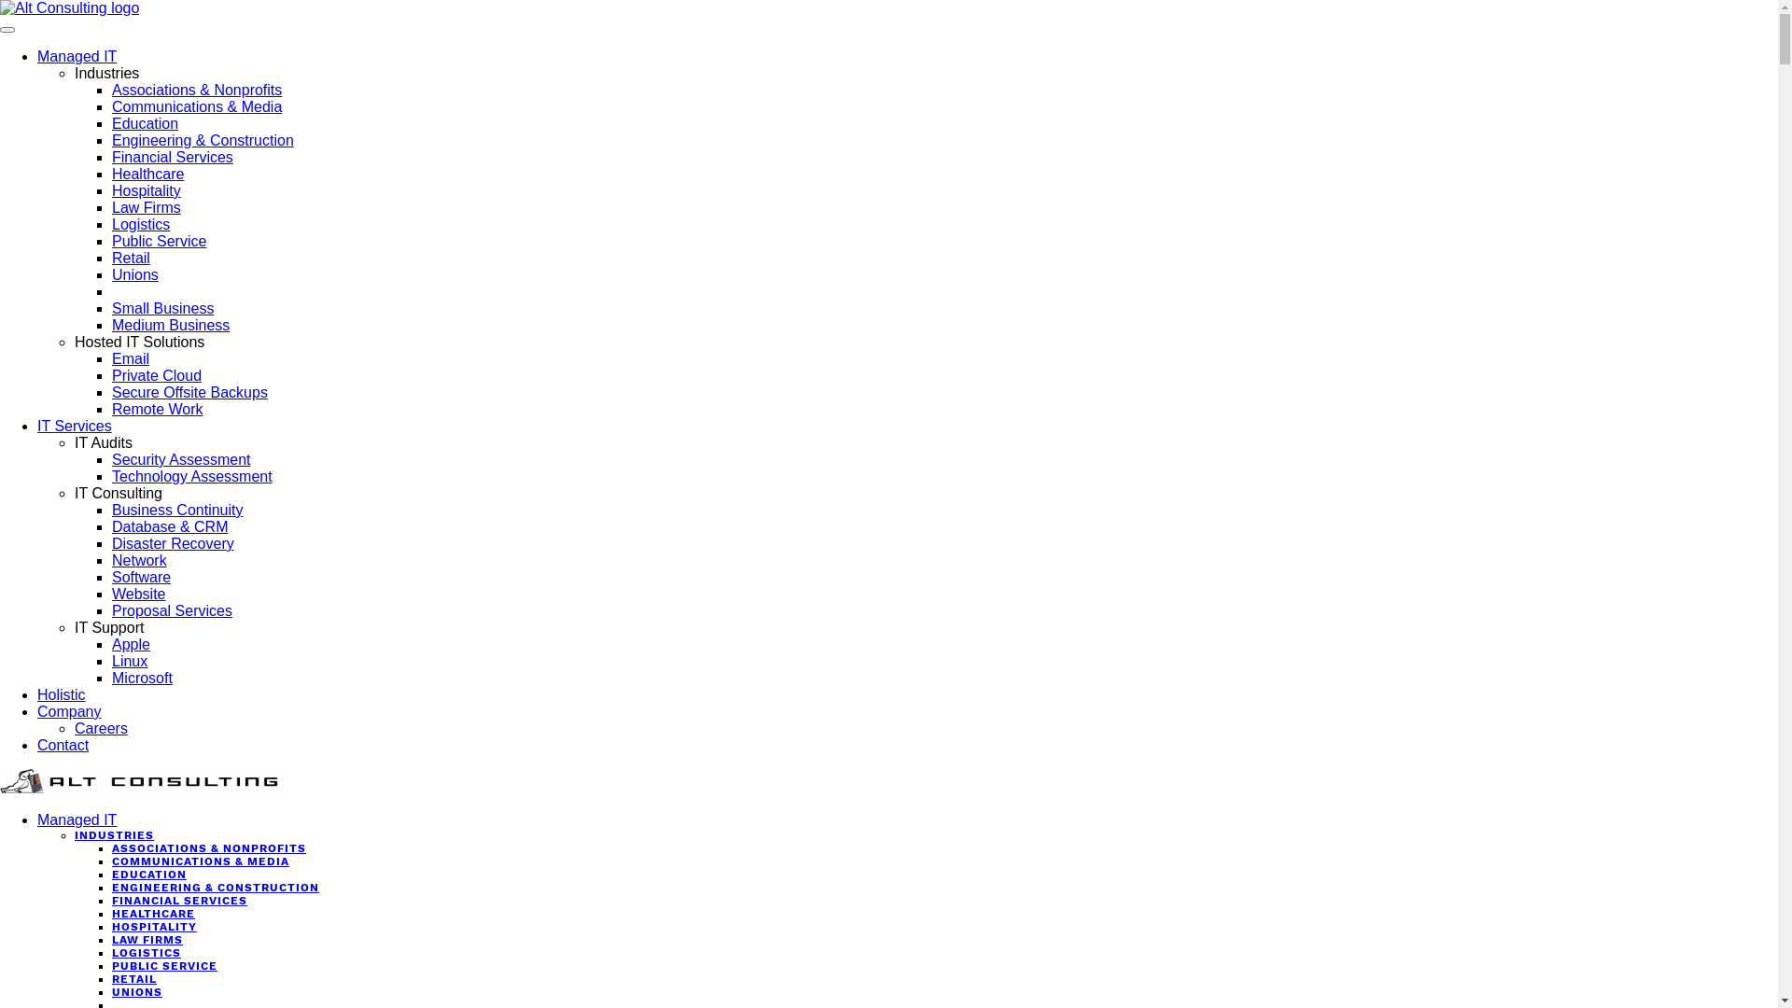 Image resolution: width=1792 pixels, height=1008 pixels. Describe the element at coordinates (173, 157) in the screenshot. I see `Financial Services` at that location.